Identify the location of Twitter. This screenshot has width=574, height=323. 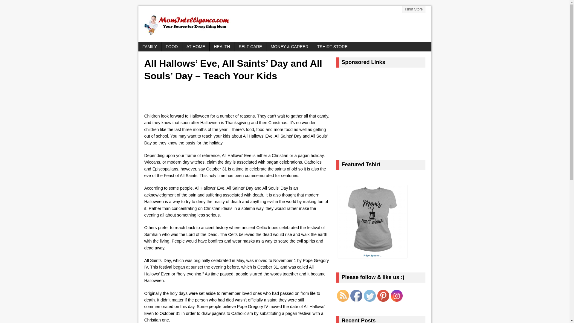
(369, 295).